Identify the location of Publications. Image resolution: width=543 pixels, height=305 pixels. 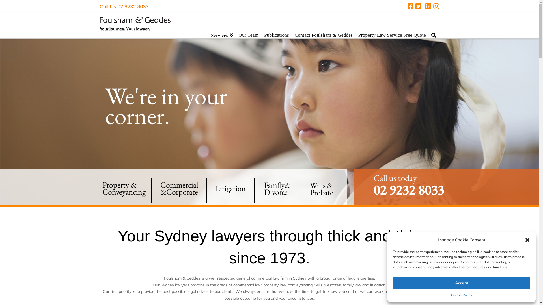
(277, 26).